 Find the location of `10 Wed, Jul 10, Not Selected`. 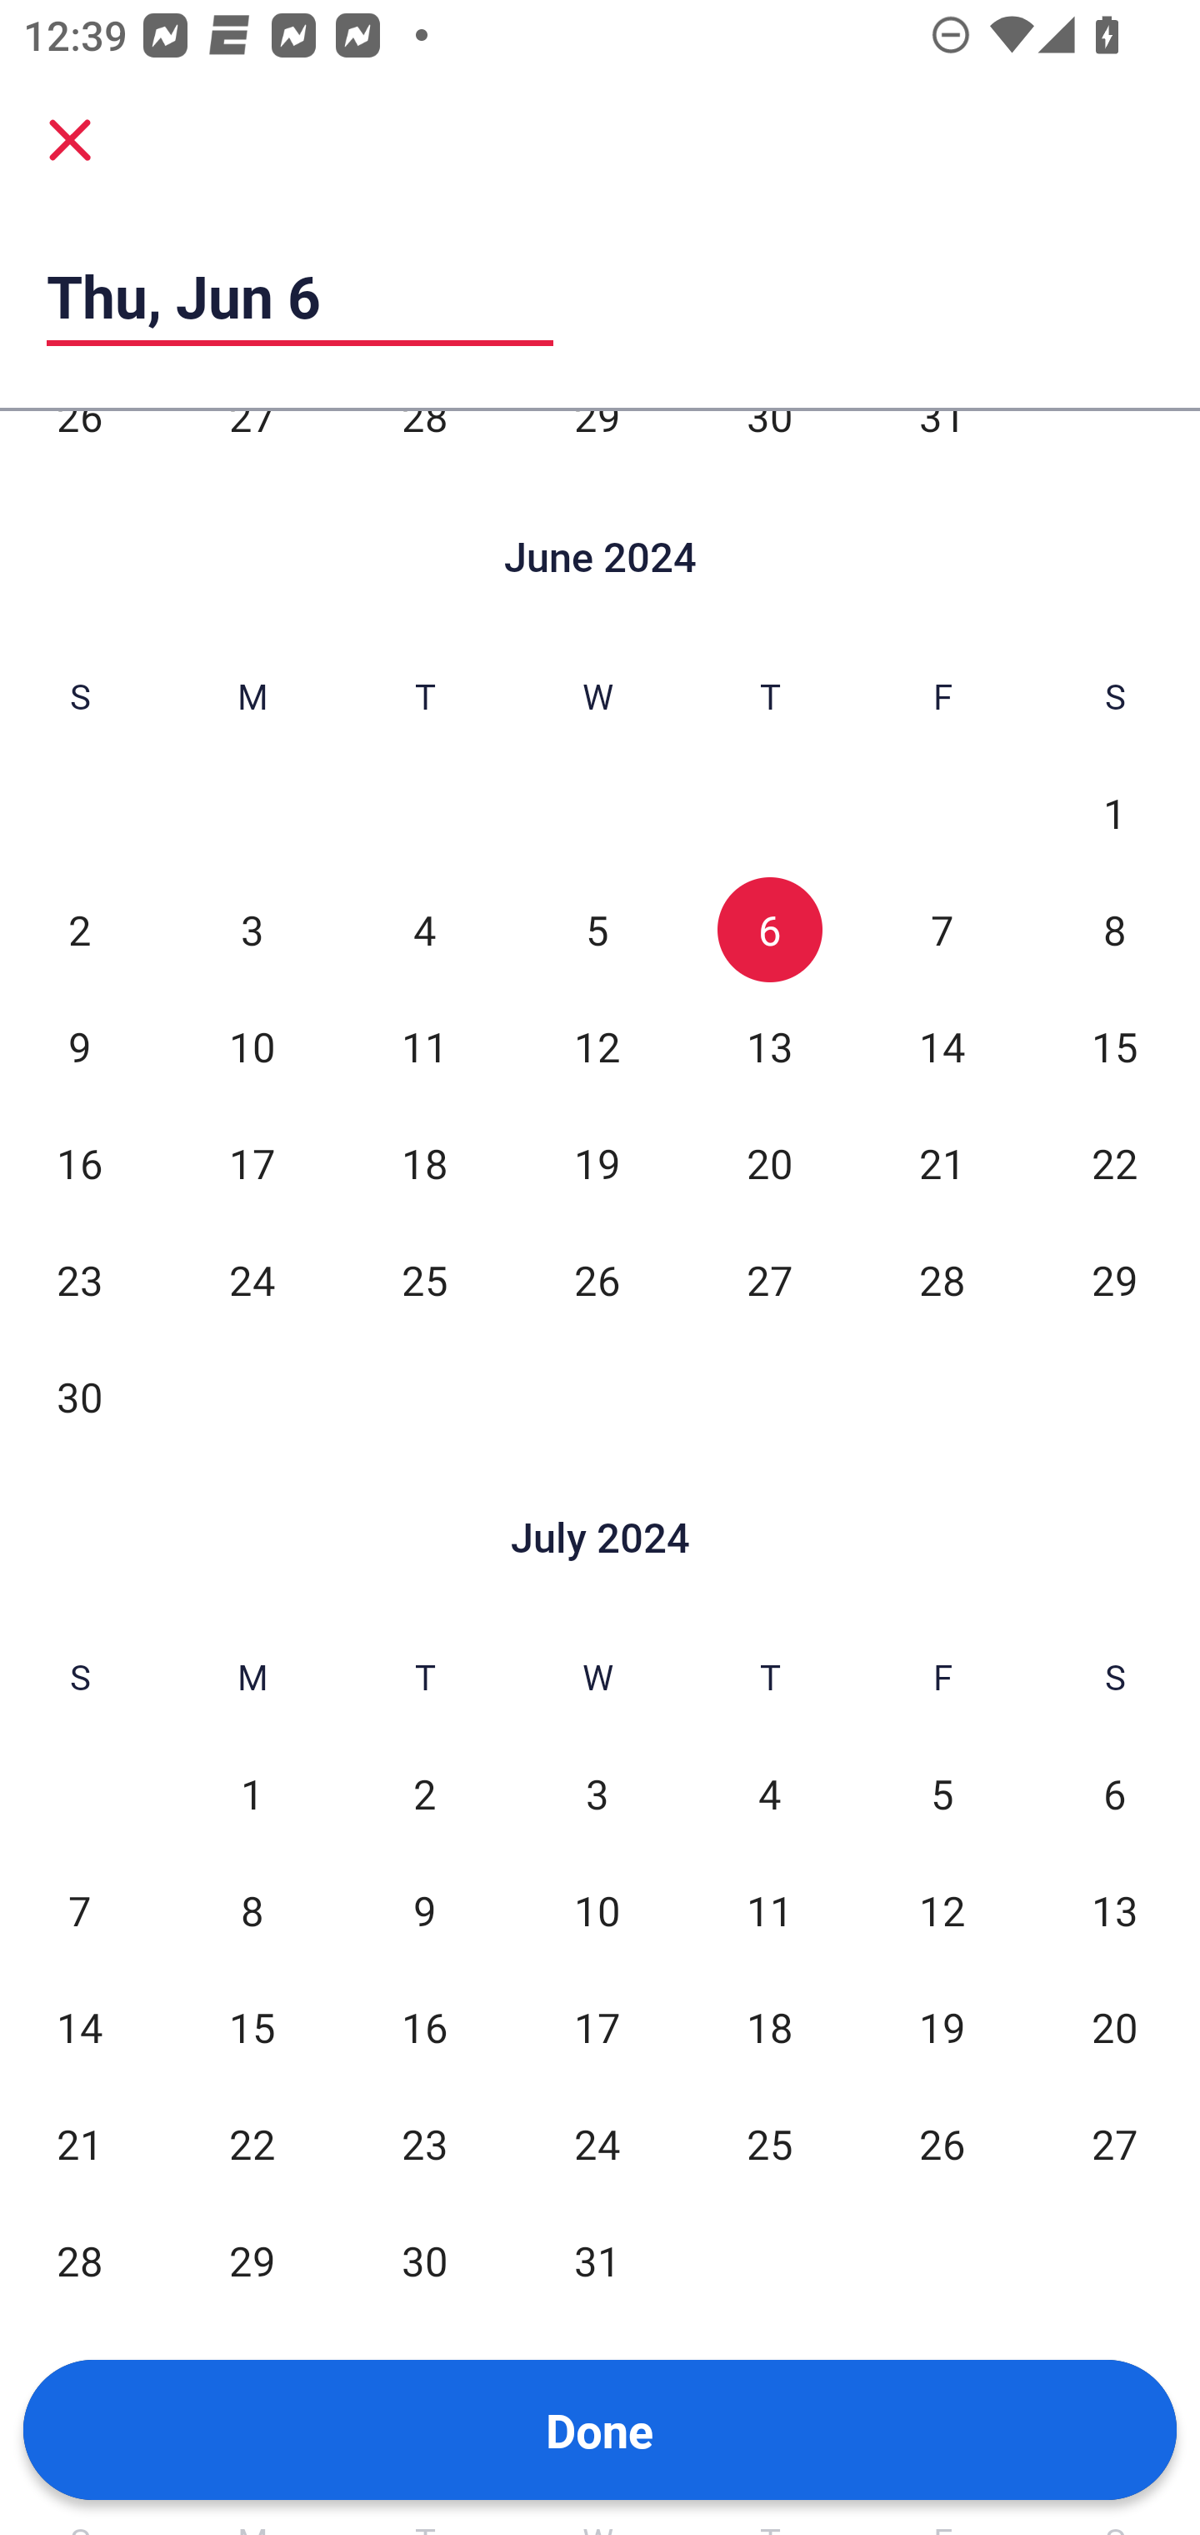

10 Wed, Jul 10, Not Selected is located at coordinates (597, 1911).